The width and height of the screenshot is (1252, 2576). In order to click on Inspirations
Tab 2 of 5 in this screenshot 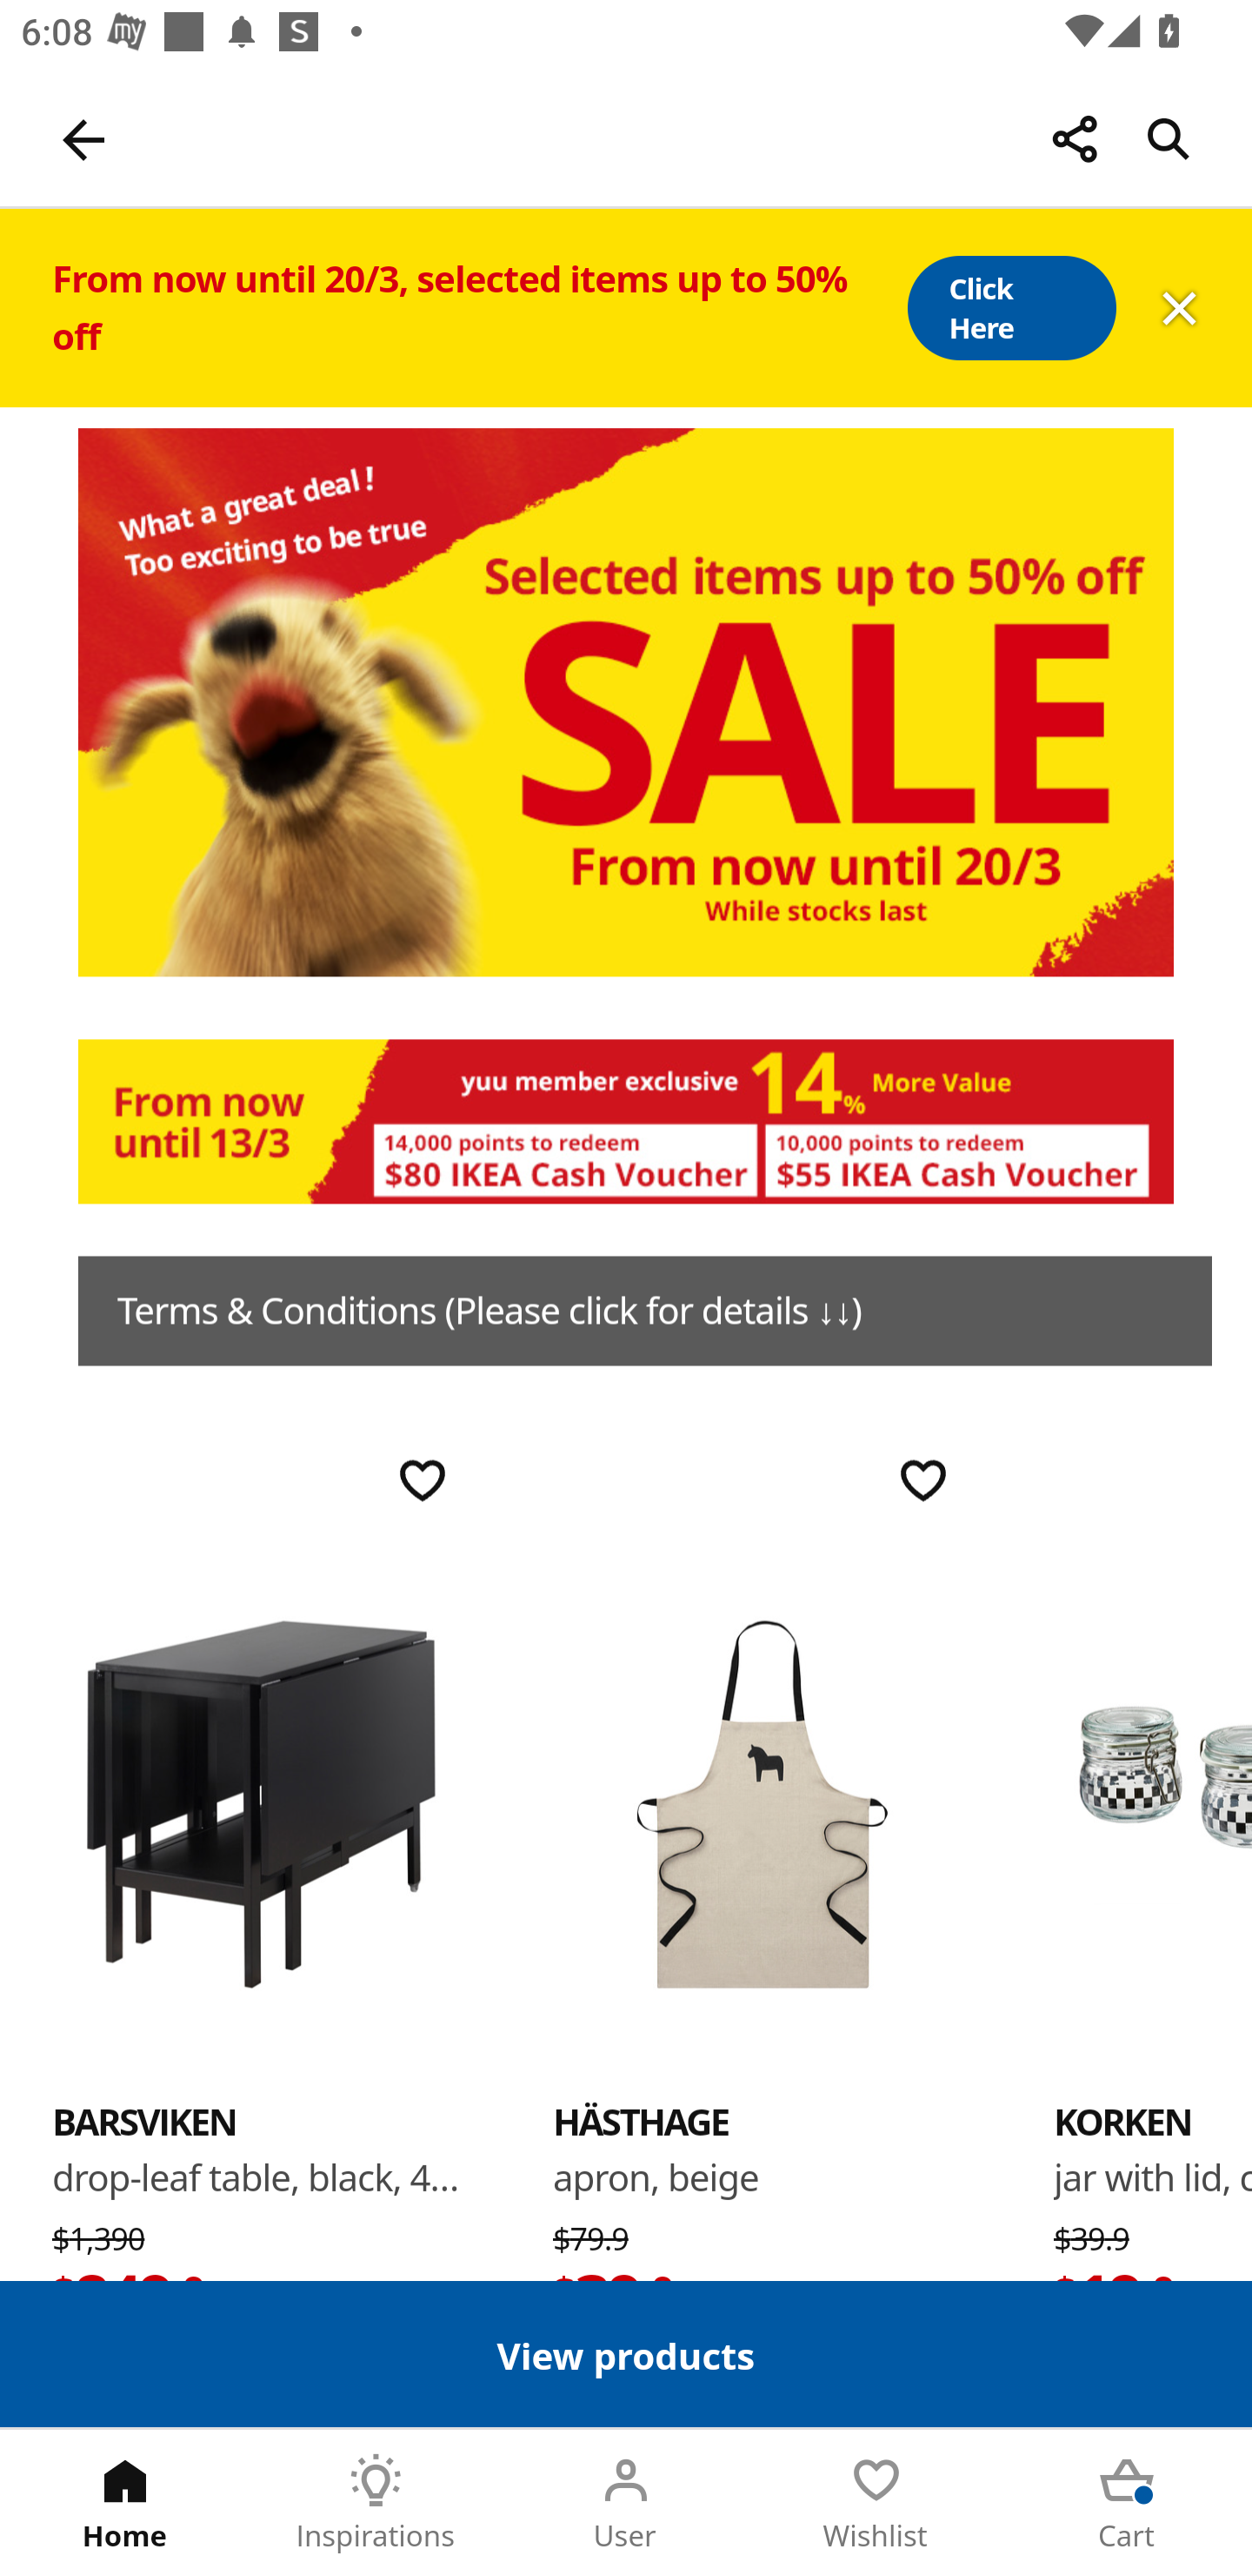, I will do `click(376, 2503)`.